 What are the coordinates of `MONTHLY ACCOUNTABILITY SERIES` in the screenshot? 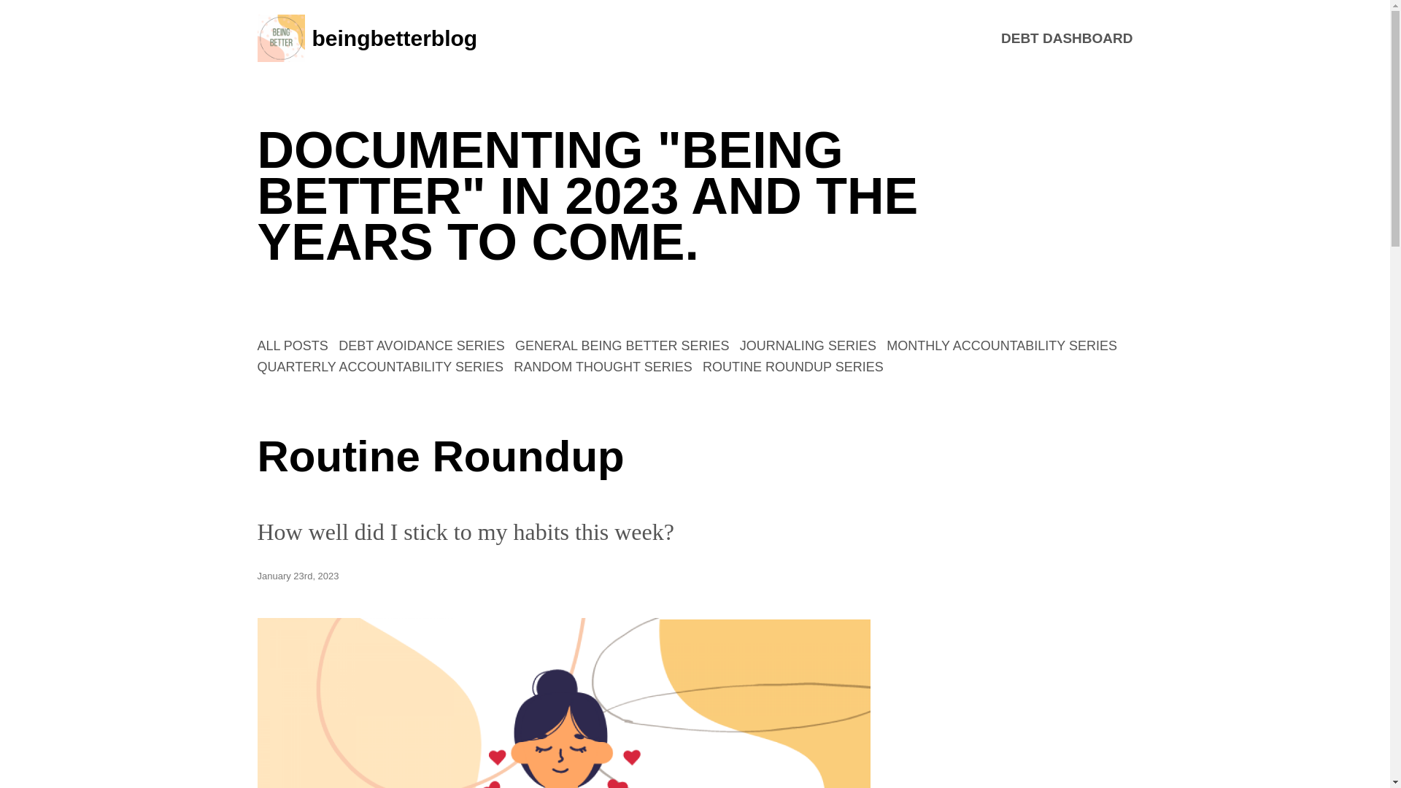 It's located at (1001, 346).